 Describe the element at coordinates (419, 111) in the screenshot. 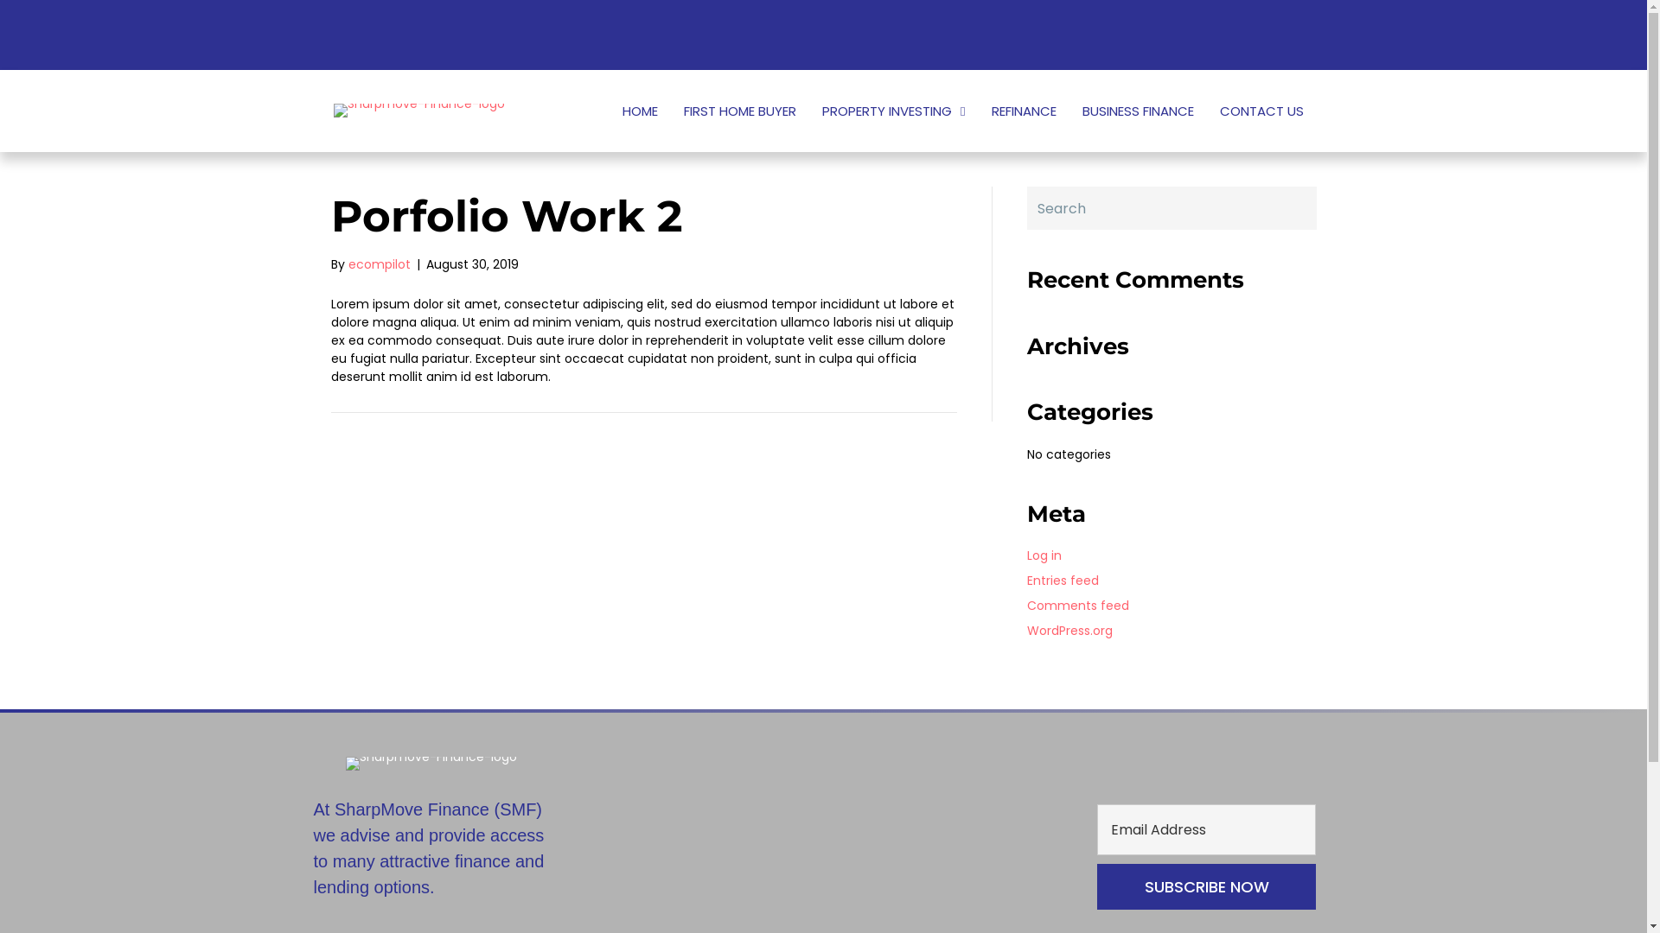

I see `Sharpmove-Finance-logo` at that location.